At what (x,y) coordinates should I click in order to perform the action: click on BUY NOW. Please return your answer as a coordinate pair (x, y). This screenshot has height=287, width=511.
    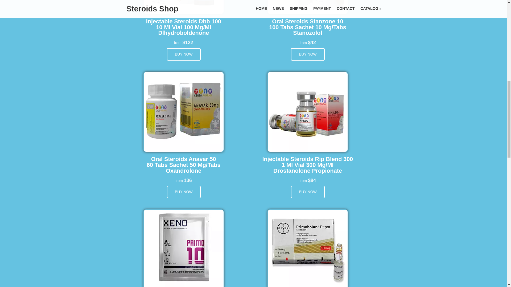
    Looking at the image, I should click on (308, 192).